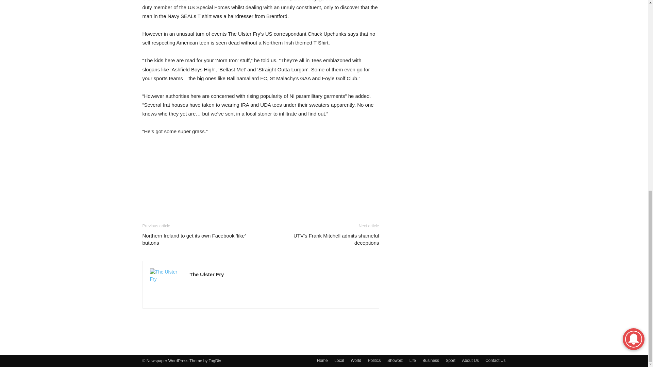 This screenshot has height=367, width=653. Describe the element at coordinates (395, 360) in the screenshot. I see `Showbiz` at that location.